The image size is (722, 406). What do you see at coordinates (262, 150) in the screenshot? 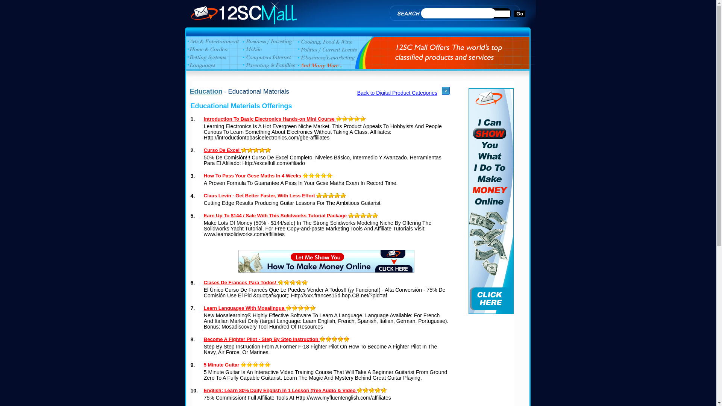
I see `recommended` at bounding box center [262, 150].